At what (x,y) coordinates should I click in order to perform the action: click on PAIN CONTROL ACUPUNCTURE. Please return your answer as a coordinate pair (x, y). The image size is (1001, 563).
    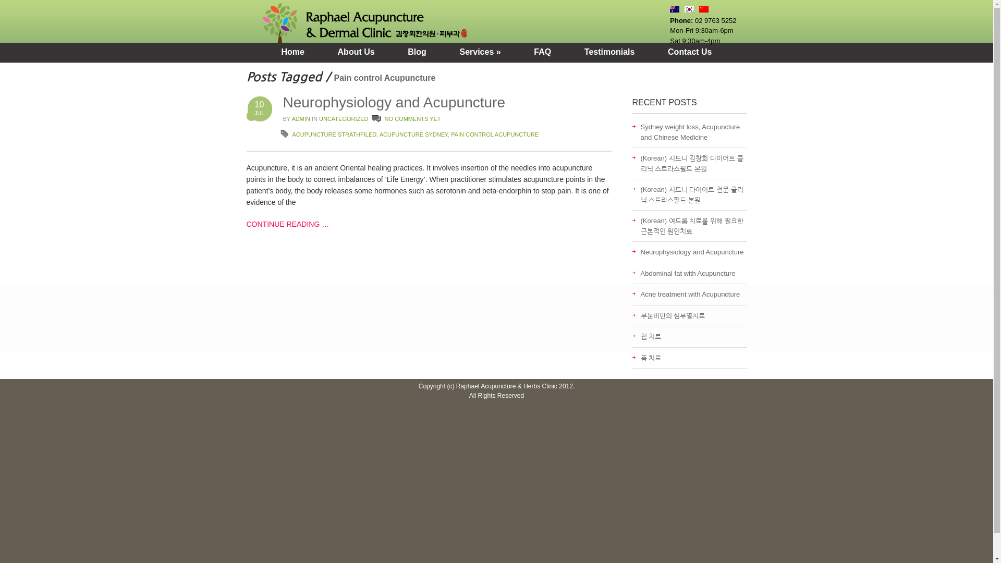
    Looking at the image, I should click on (495, 134).